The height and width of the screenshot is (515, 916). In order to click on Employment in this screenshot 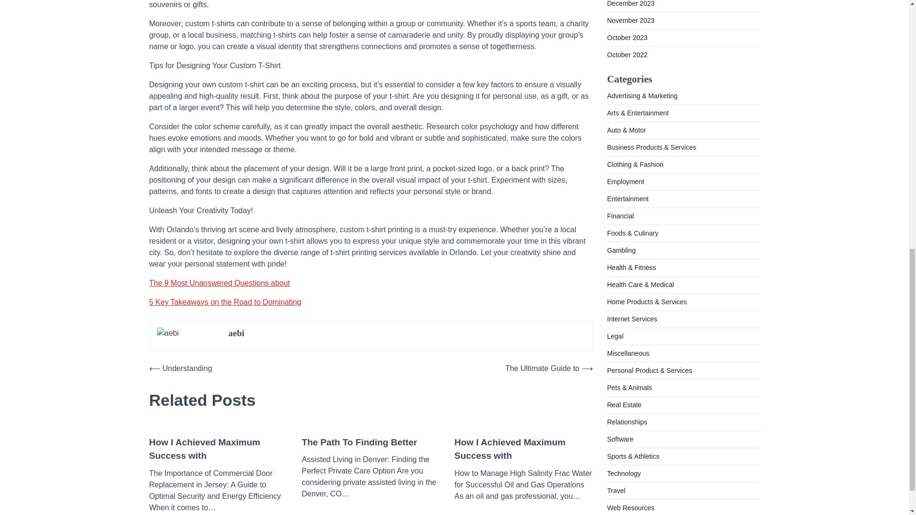, I will do `click(625, 98)`.